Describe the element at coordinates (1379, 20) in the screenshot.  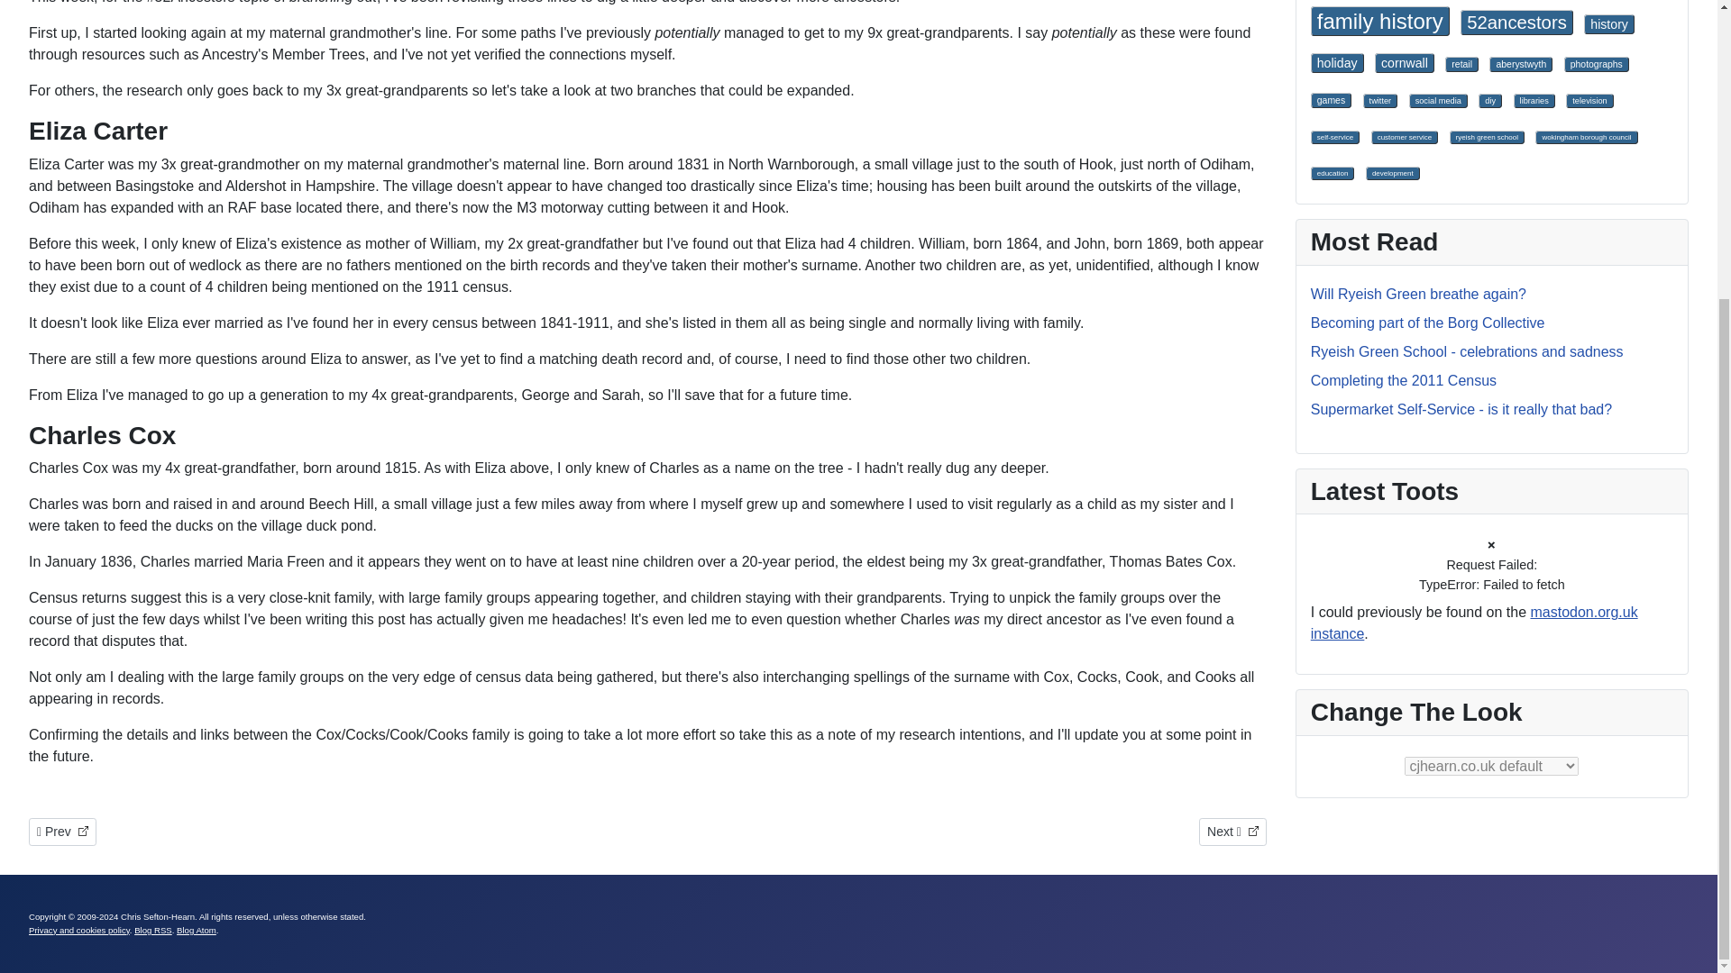
I see `family history` at that location.